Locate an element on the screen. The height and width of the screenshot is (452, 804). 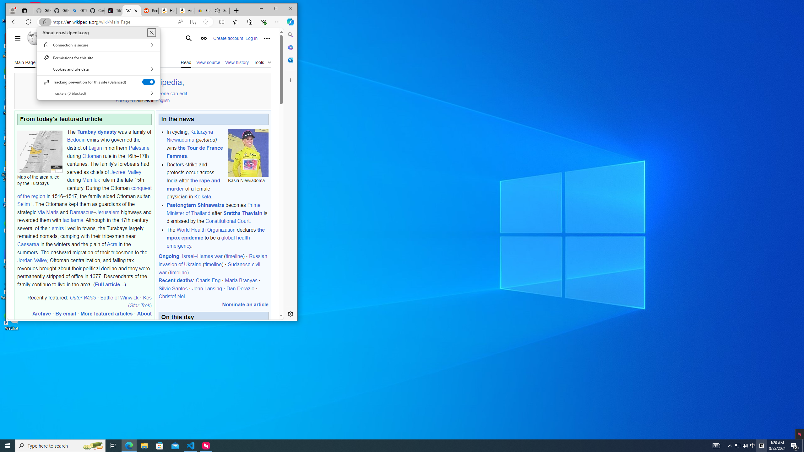
Srettha Thavisin is located at coordinates (151, 33).